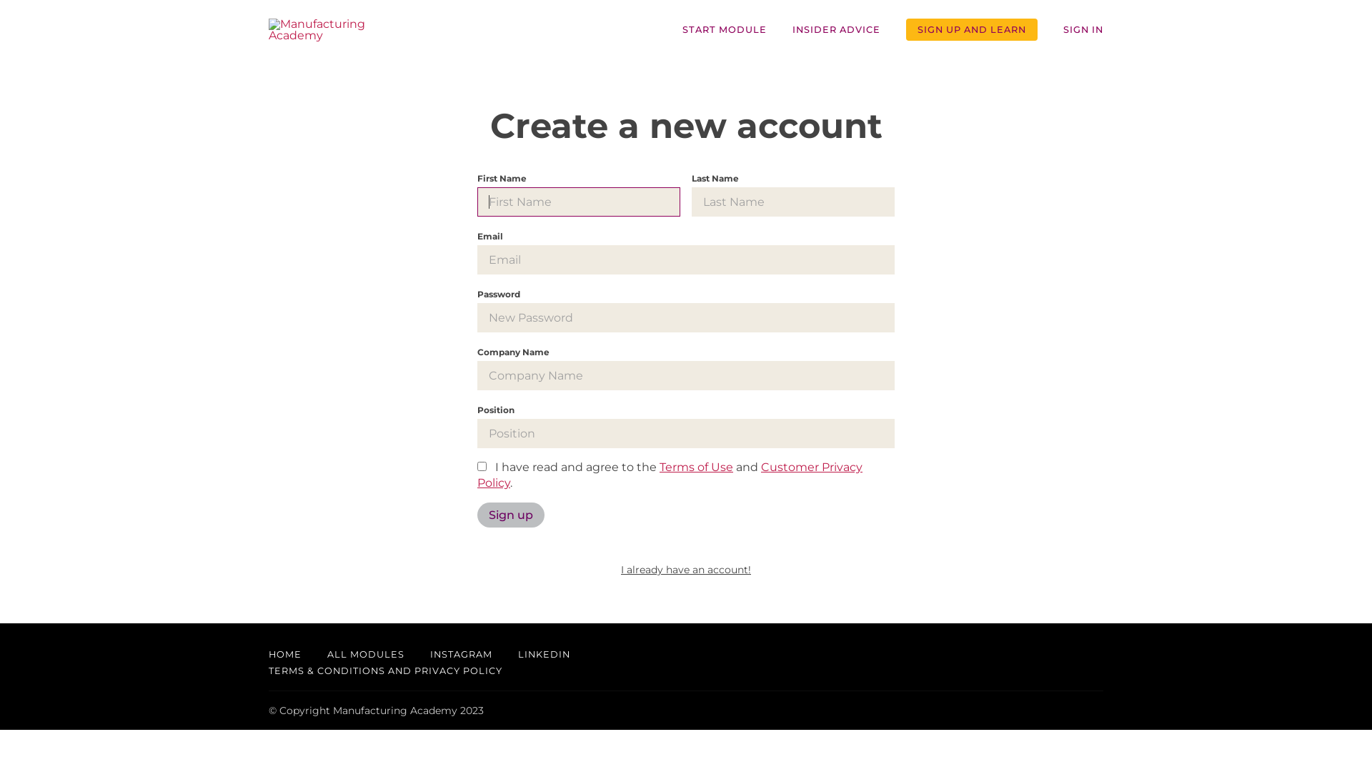 This screenshot has width=1372, height=772. What do you see at coordinates (285, 655) in the screenshot?
I see `HOME` at bounding box center [285, 655].